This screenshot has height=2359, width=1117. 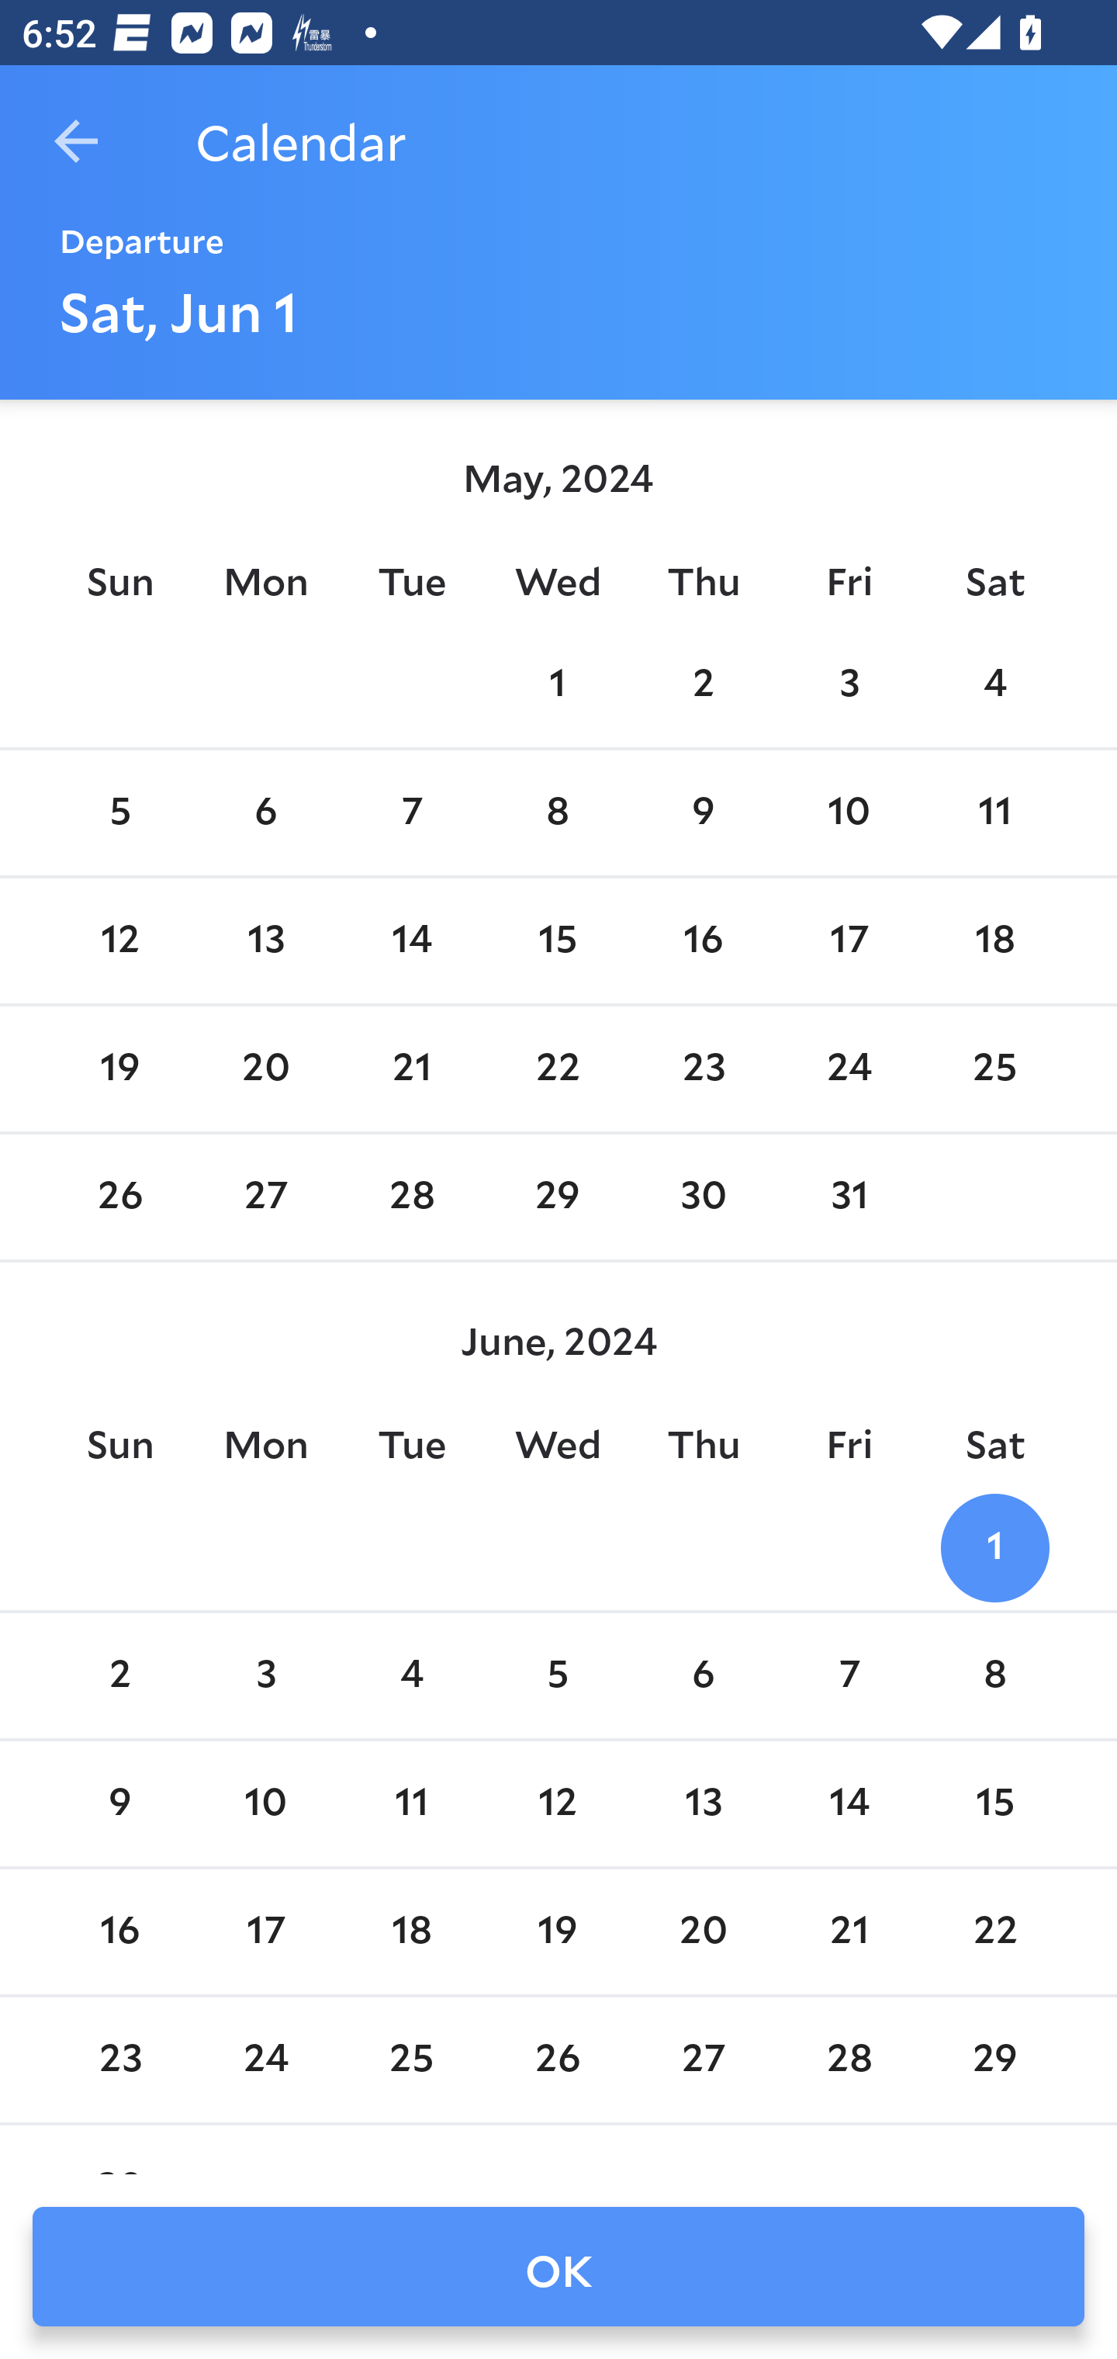 What do you see at coordinates (849, 684) in the screenshot?
I see `3` at bounding box center [849, 684].